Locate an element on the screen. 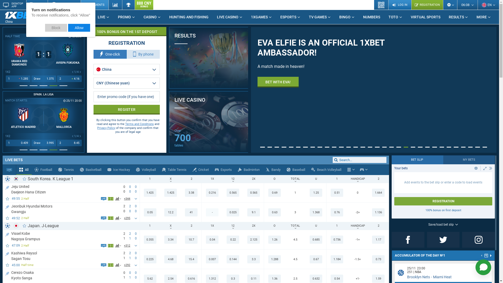  Japan. J-League is located at coordinates (43, 226).